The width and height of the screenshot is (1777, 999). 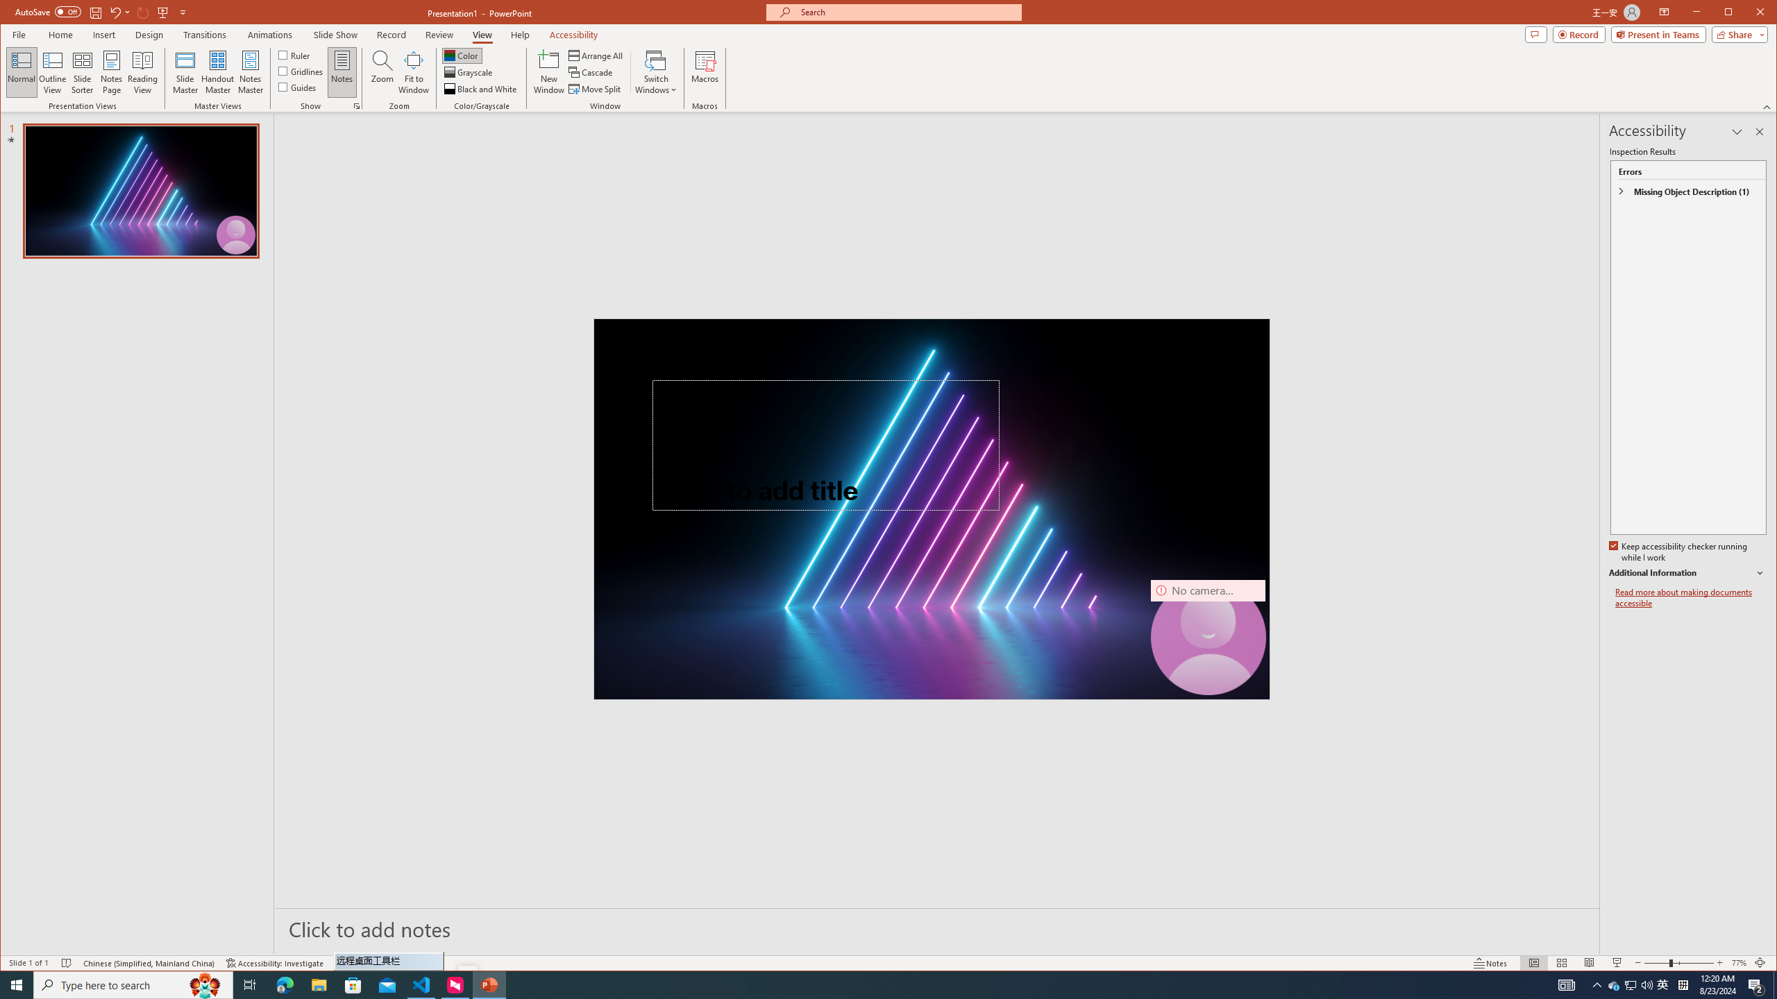 What do you see at coordinates (285, 985) in the screenshot?
I see `Microsoft Edge` at bounding box center [285, 985].